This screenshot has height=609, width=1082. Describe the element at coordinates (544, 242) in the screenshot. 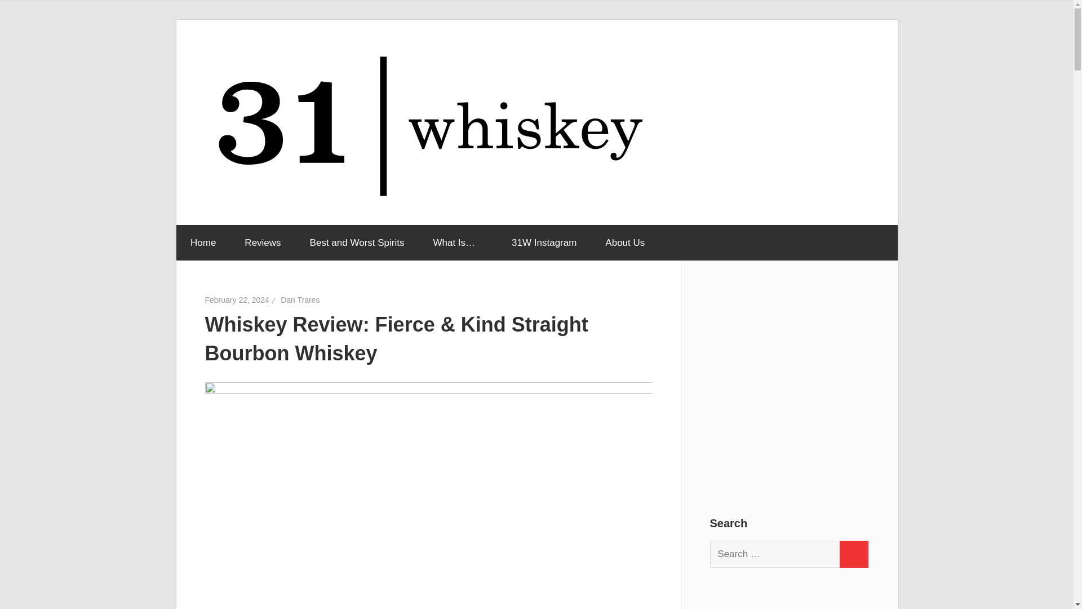

I see `31W Instagram` at that location.